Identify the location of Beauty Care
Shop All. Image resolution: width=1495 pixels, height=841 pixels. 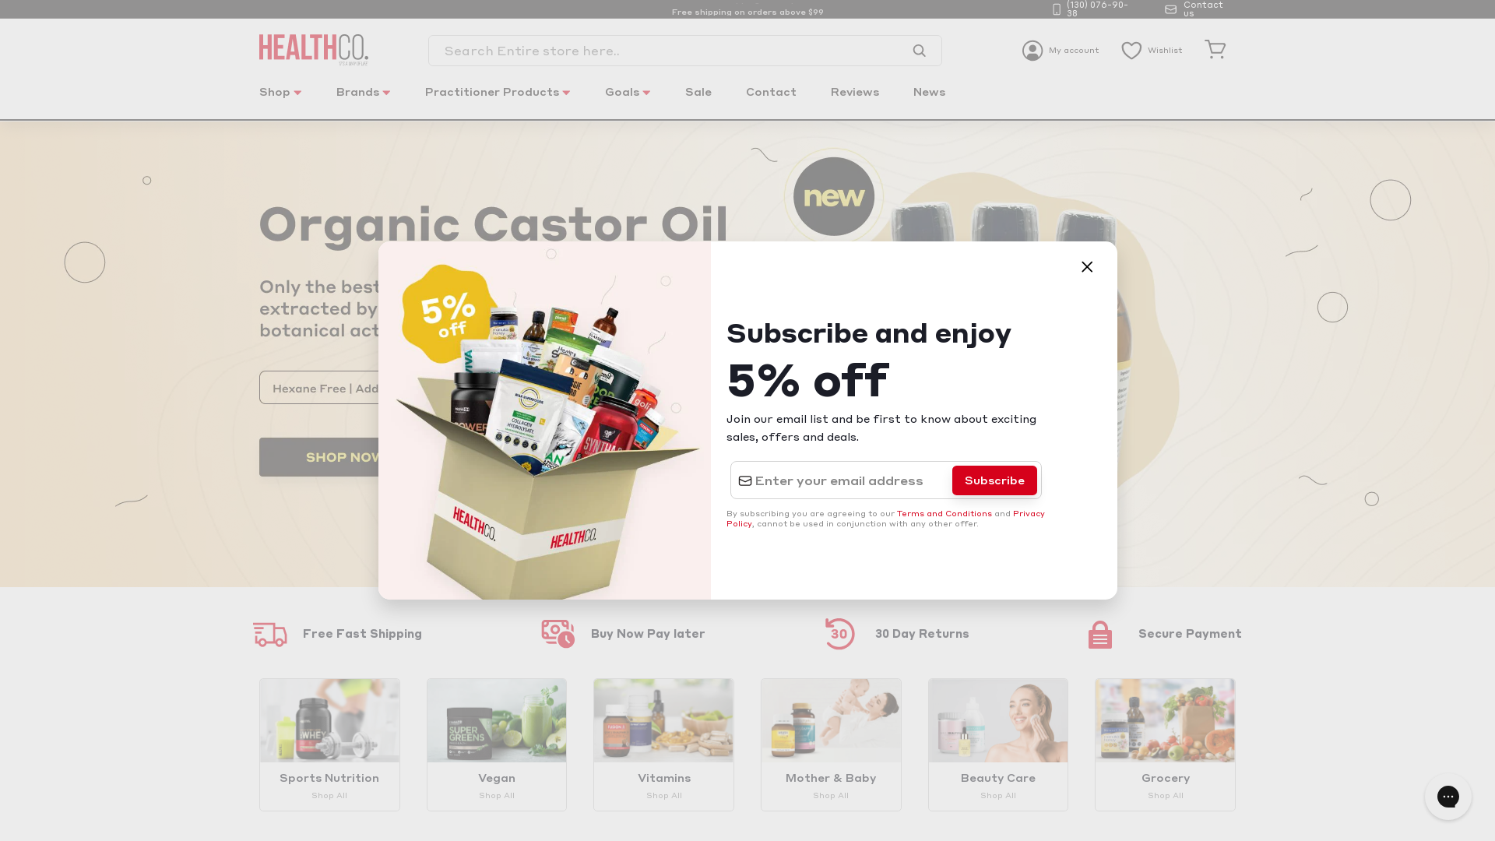
(998, 744).